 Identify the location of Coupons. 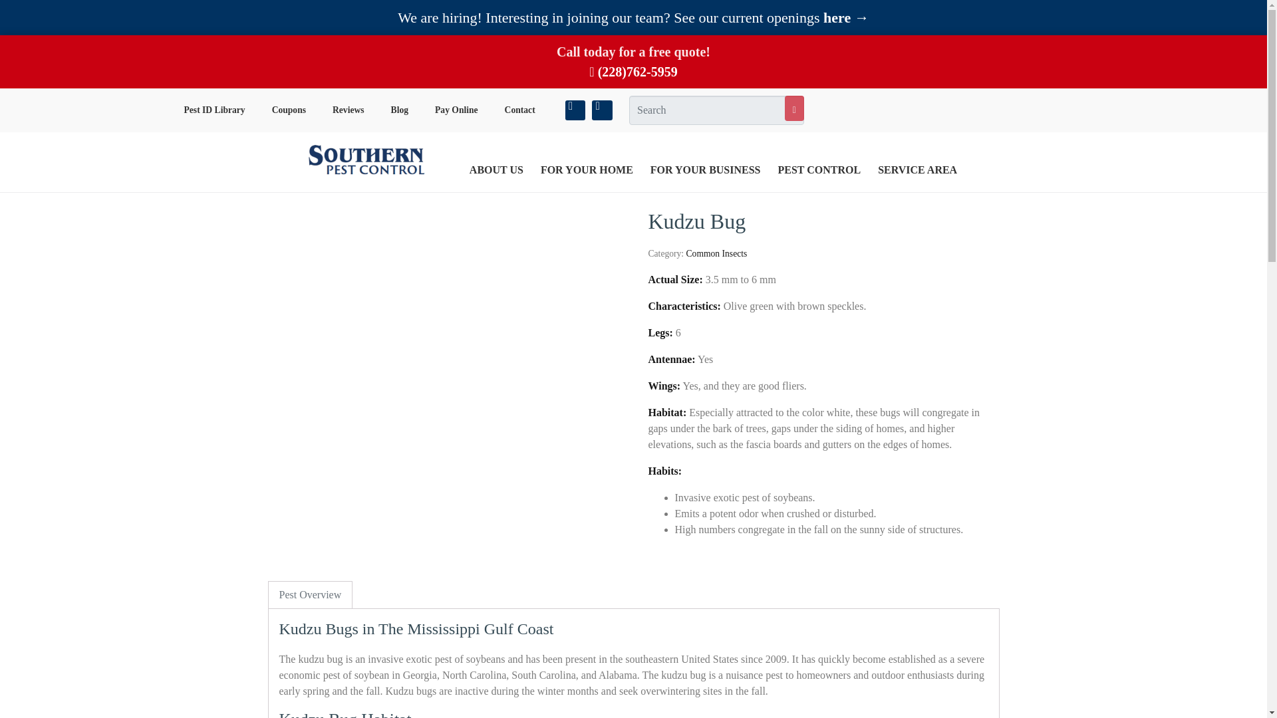
(289, 110).